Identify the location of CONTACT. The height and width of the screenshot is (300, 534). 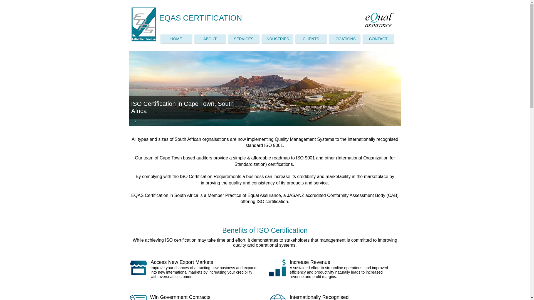
(378, 39).